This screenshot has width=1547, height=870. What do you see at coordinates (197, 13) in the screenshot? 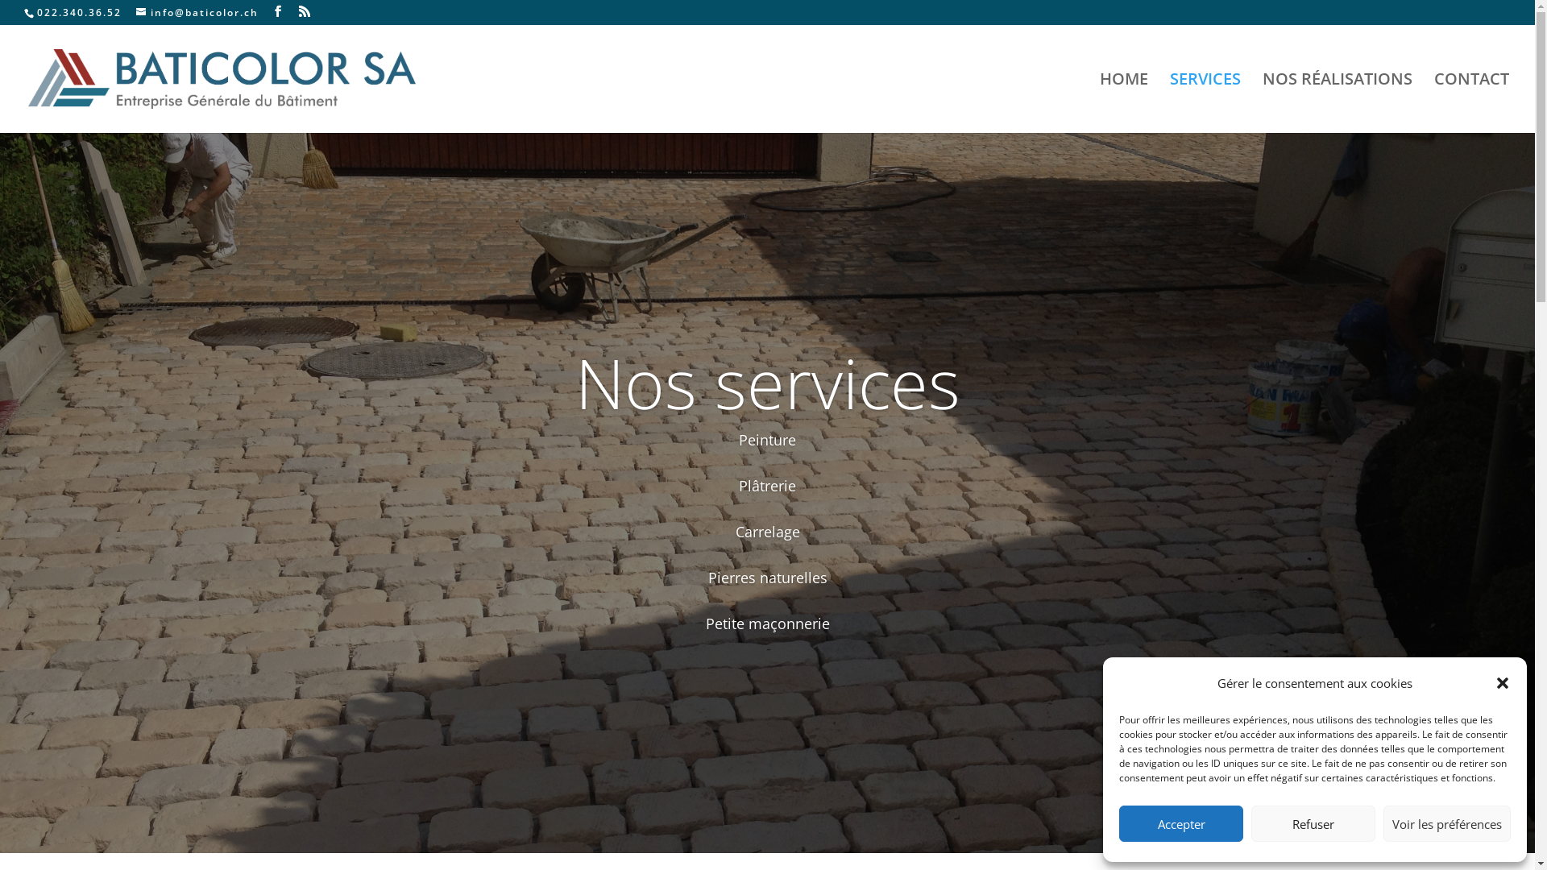
I see `info@baticolor.ch` at bounding box center [197, 13].